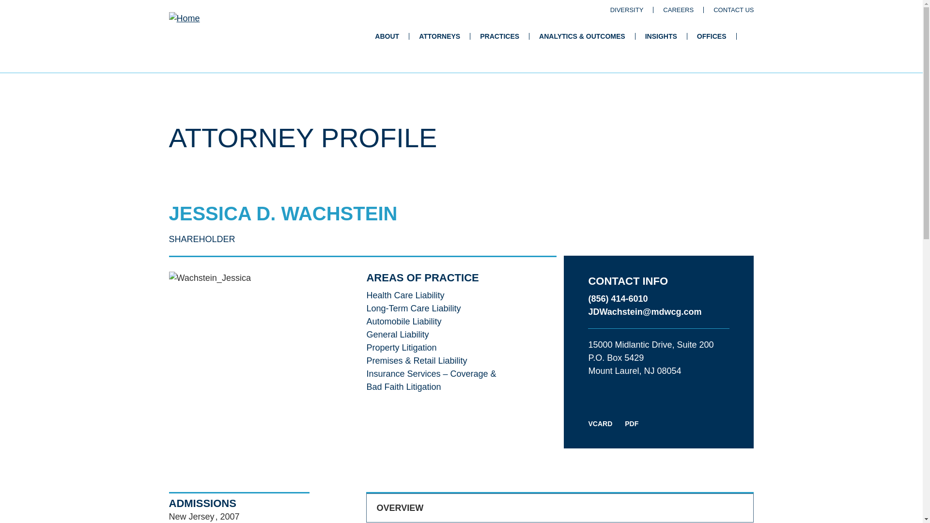 The image size is (930, 523). Describe the element at coordinates (387, 36) in the screenshot. I see `ABOUT` at that location.